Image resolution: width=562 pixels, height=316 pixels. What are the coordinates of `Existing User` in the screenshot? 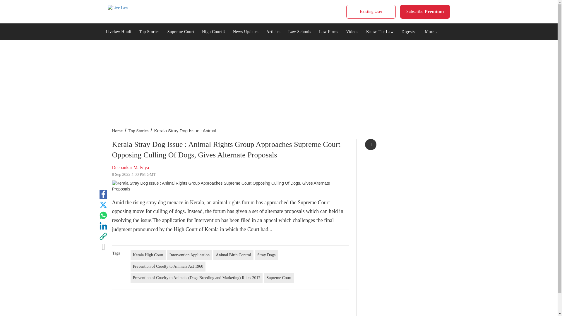 It's located at (118, 8).